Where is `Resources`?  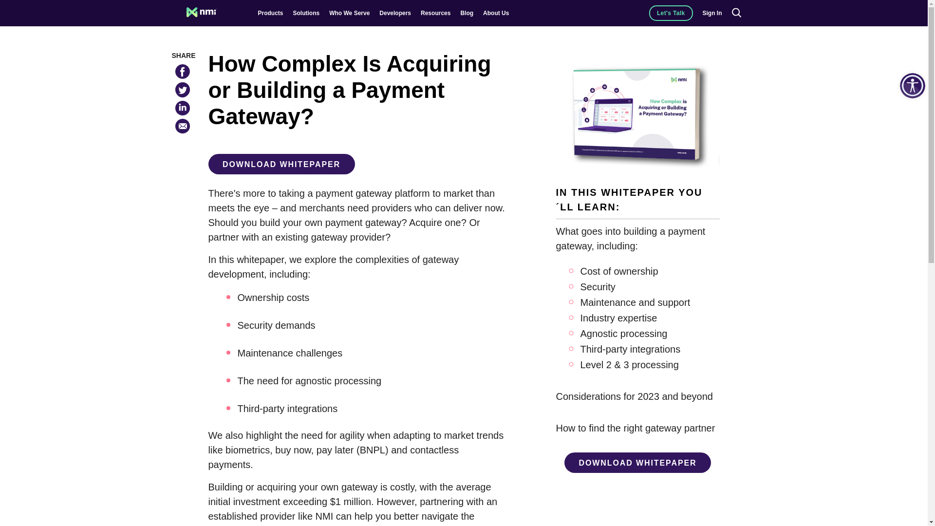 Resources is located at coordinates (435, 13).